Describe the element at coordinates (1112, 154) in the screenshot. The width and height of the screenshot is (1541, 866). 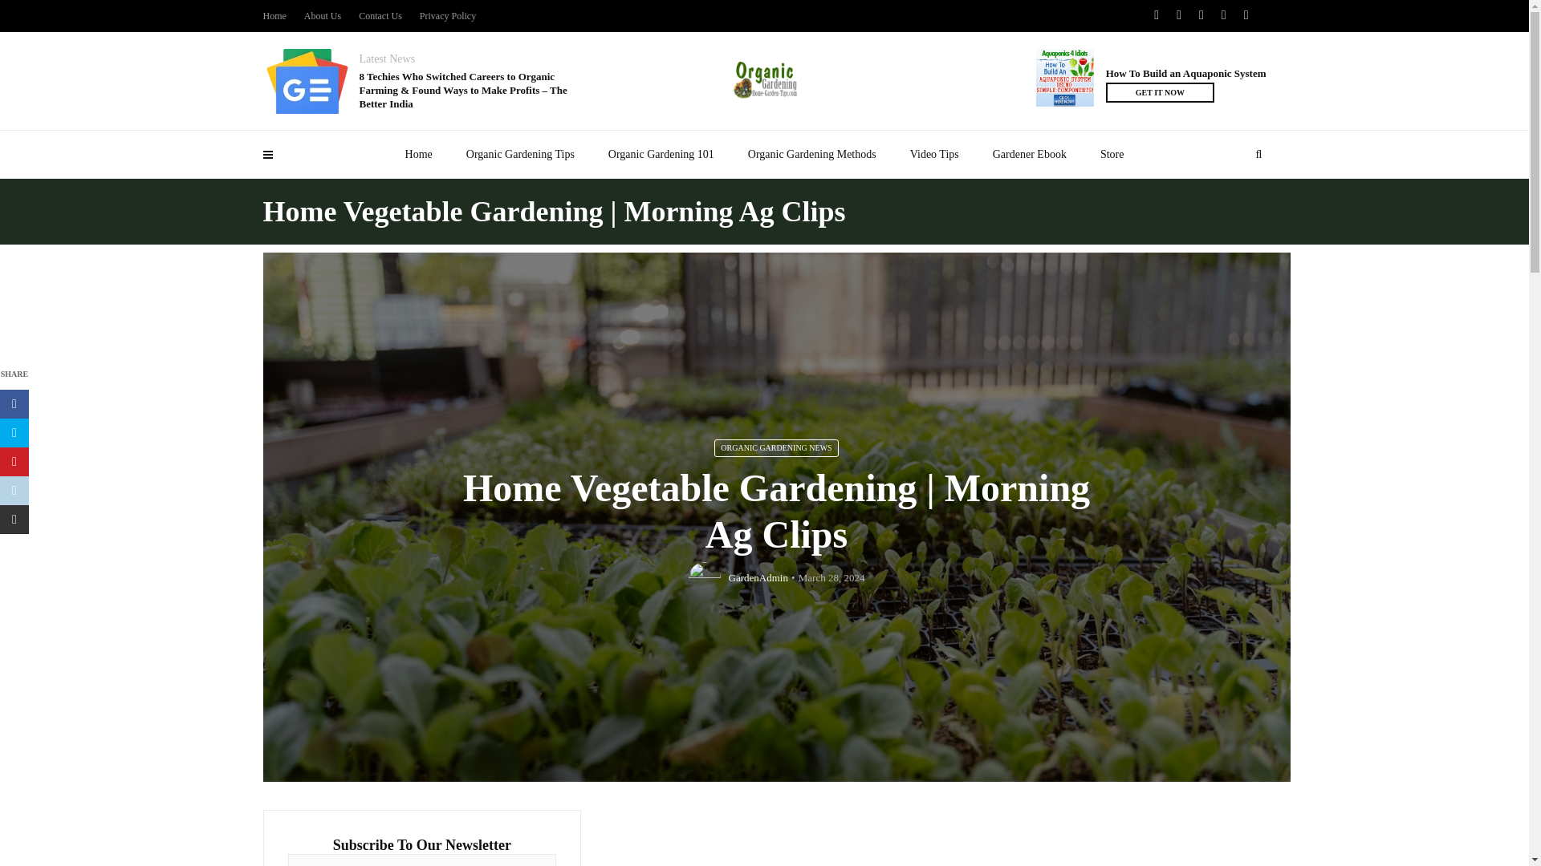
I see `Store` at that location.